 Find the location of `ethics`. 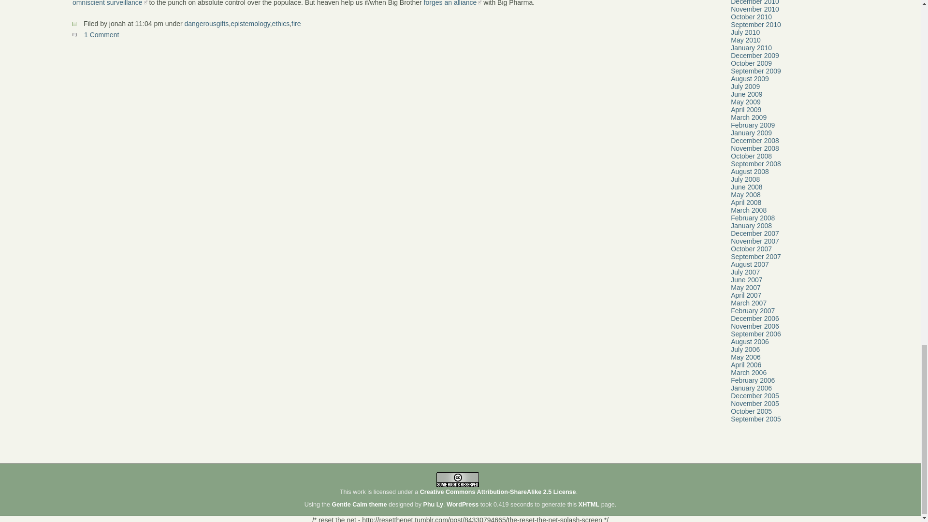

ethics is located at coordinates (280, 24).